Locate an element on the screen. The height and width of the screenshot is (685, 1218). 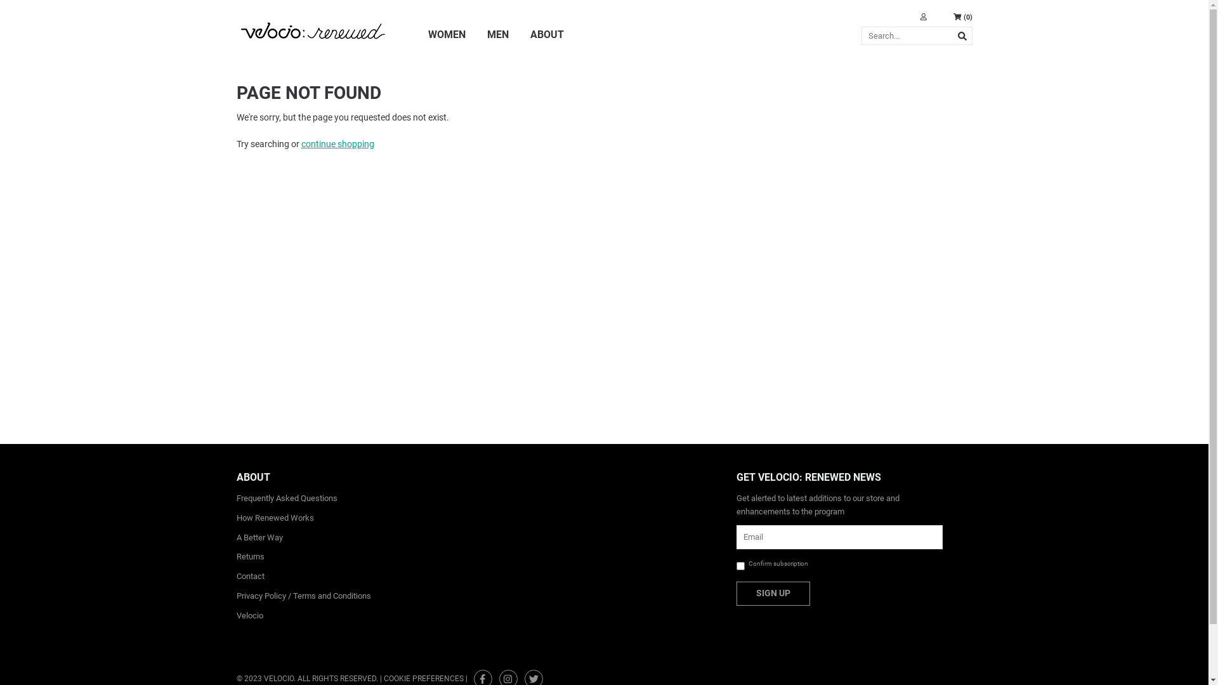
Frequently Asked Questions is located at coordinates (287, 499).